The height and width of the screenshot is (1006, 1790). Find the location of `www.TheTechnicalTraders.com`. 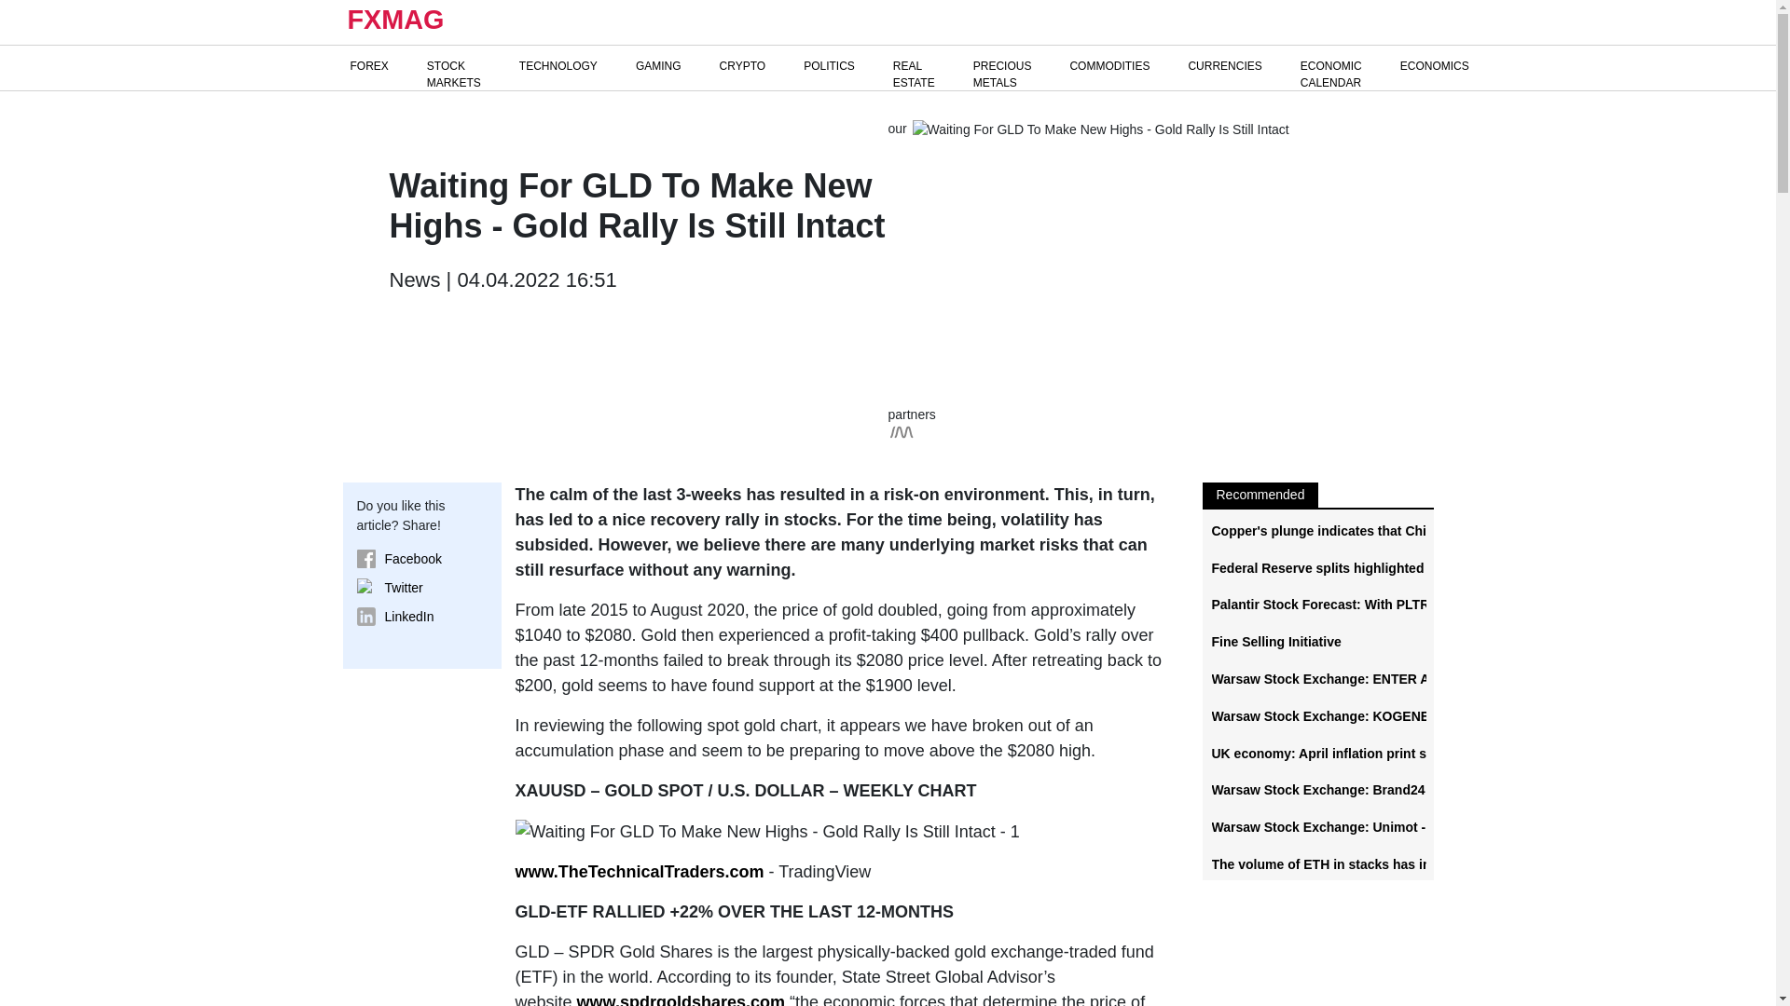

www.TheTechnicalTraders.com is located at coordinates (640, 872).